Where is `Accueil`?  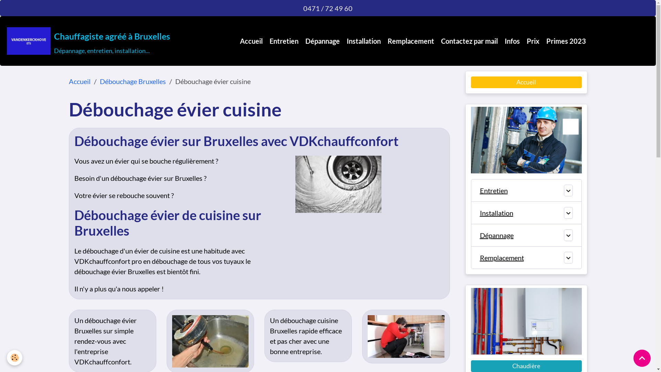
Accueil is located at coordinates (526, 82).